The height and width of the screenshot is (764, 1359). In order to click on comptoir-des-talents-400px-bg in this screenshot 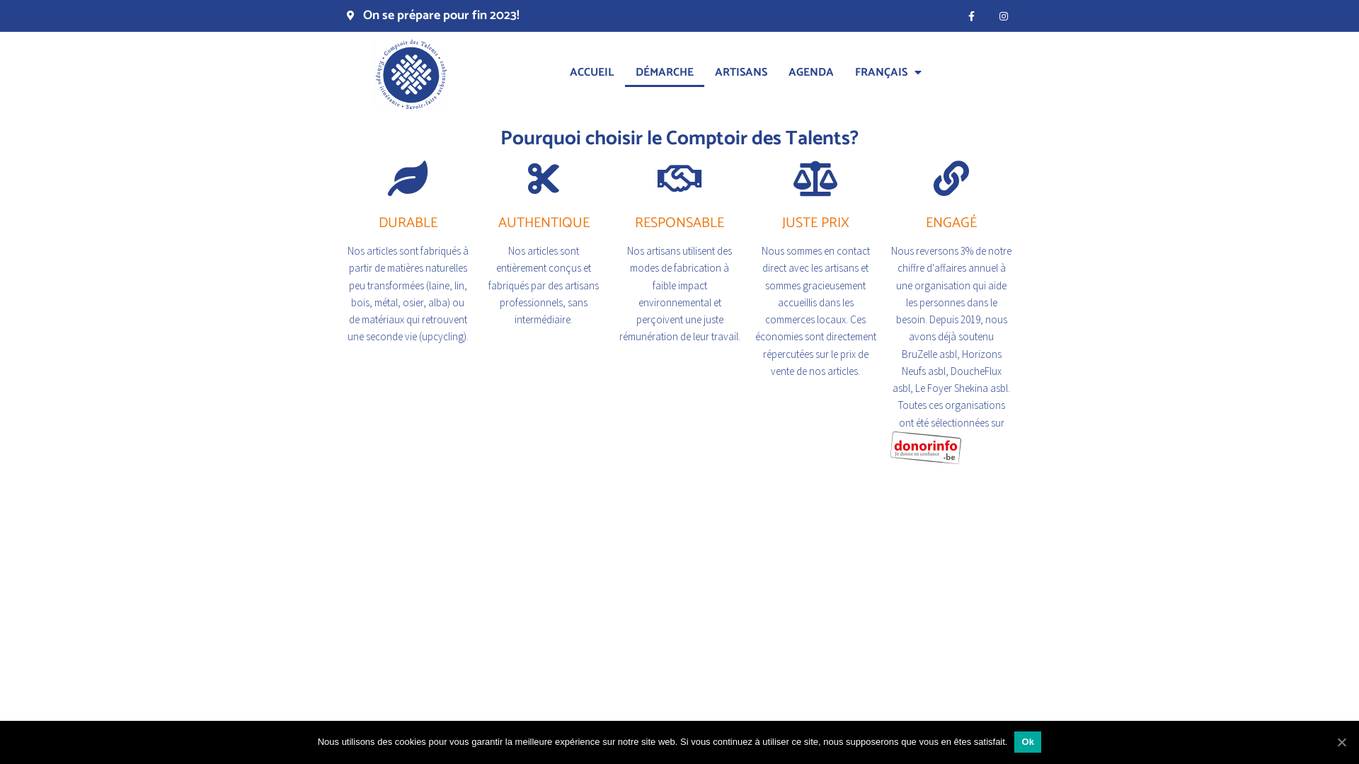, I will do `click(411, 74)`.